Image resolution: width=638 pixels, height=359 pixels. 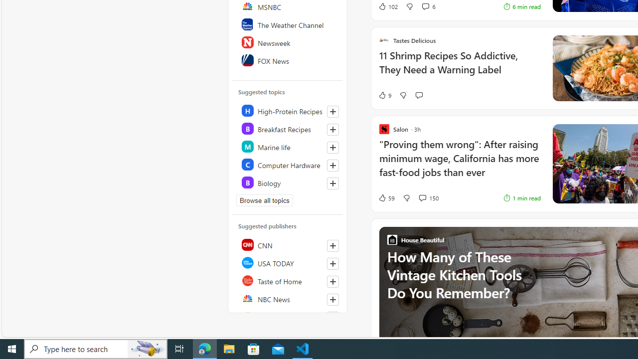 What do you see at coordinates (422, 197) in the screenshot?
I see `View comments 150 Comment` at bounding box center [422, 197].